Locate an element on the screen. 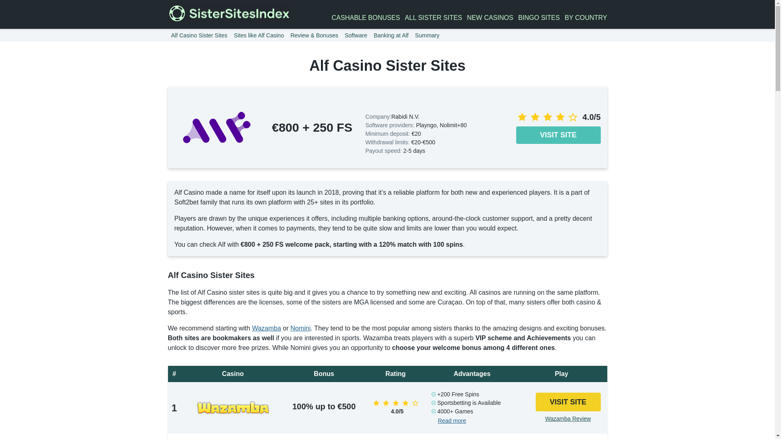  Wazamba Review is located at coordinates (568, 419).